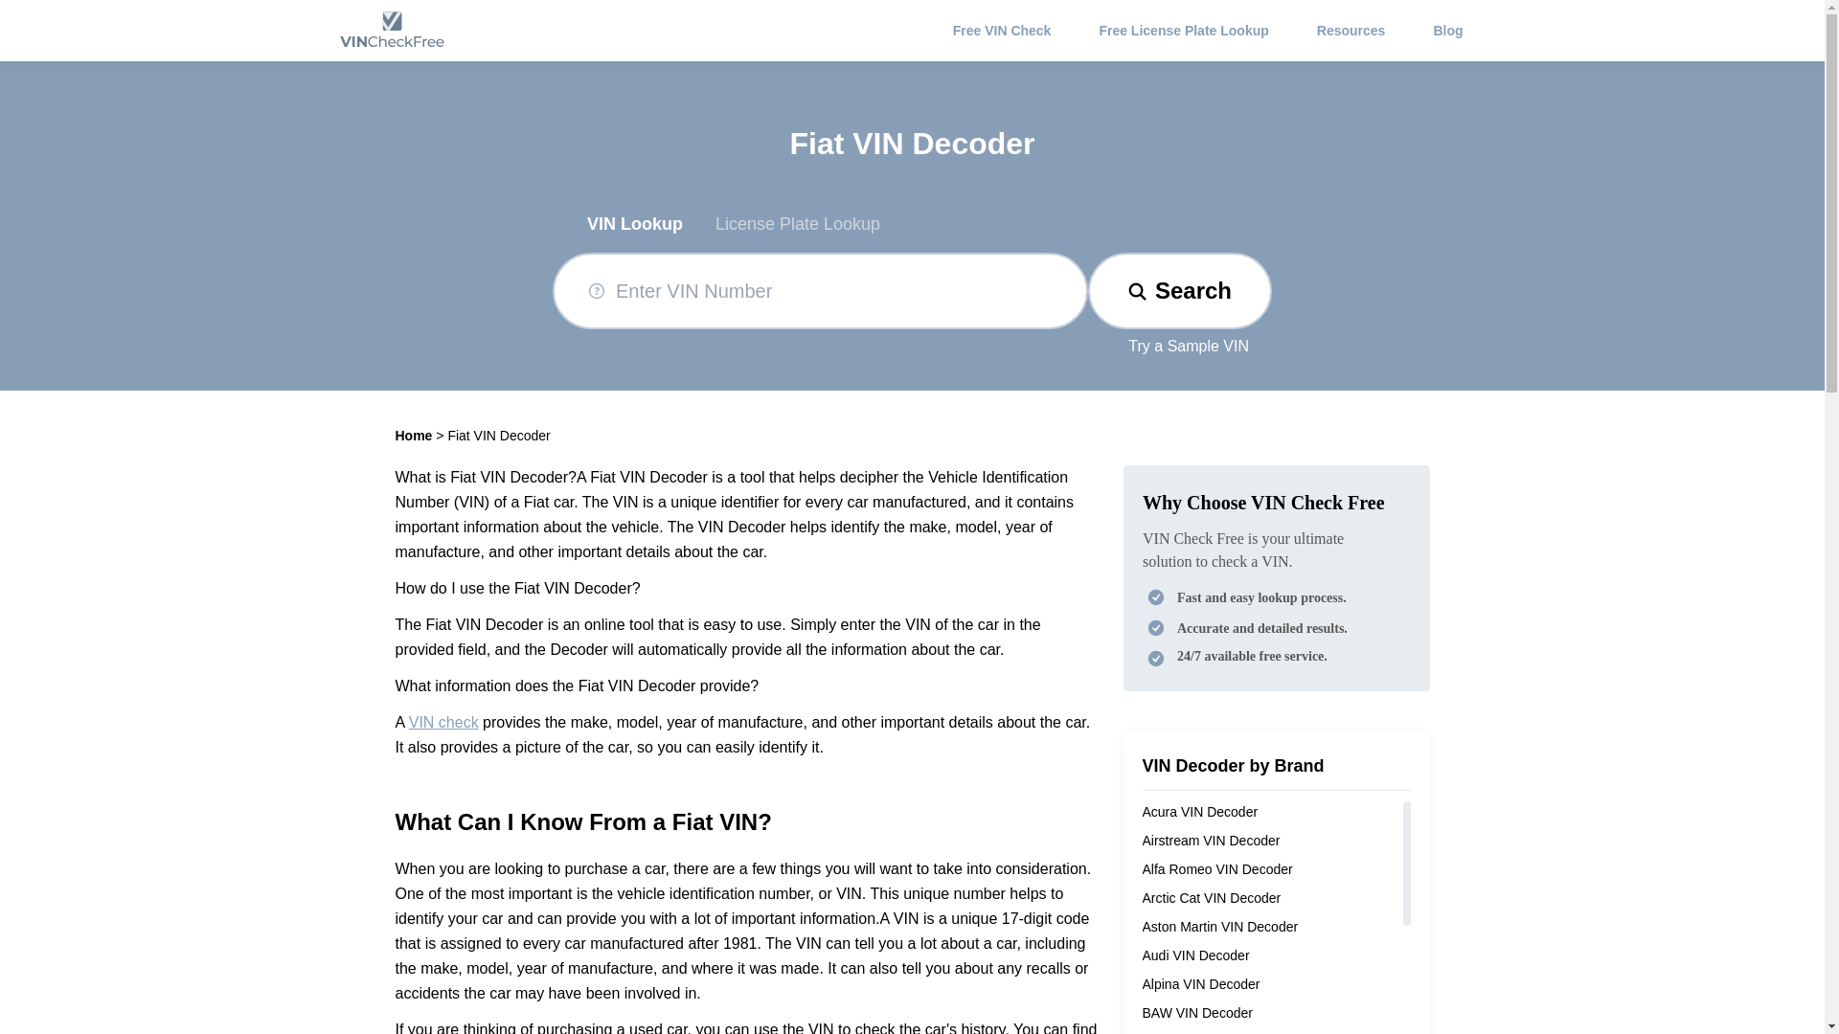 Image resolution: width=1839 pixels, height=1034 pixels. Describe the element at coordinates (1351, 31) in the screenshot. I see `Resources` at that location.